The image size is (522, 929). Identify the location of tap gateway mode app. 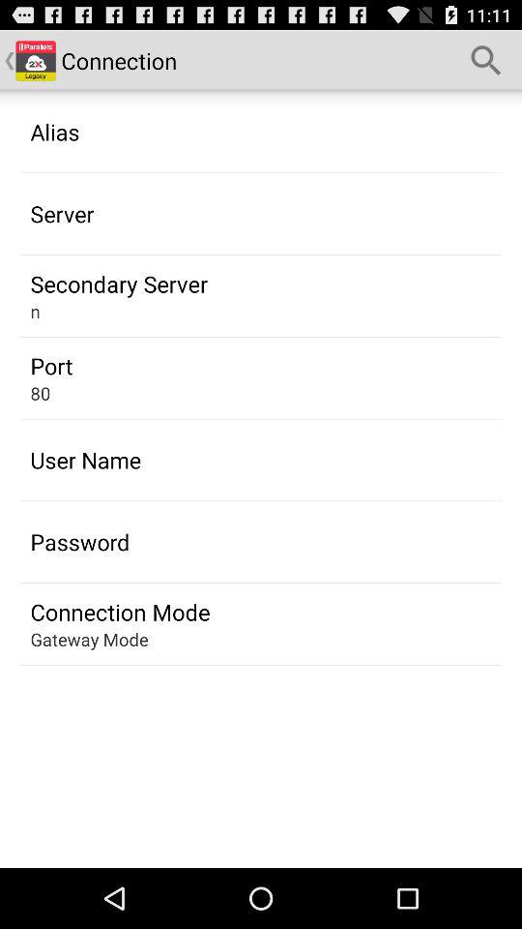
(89, 639).